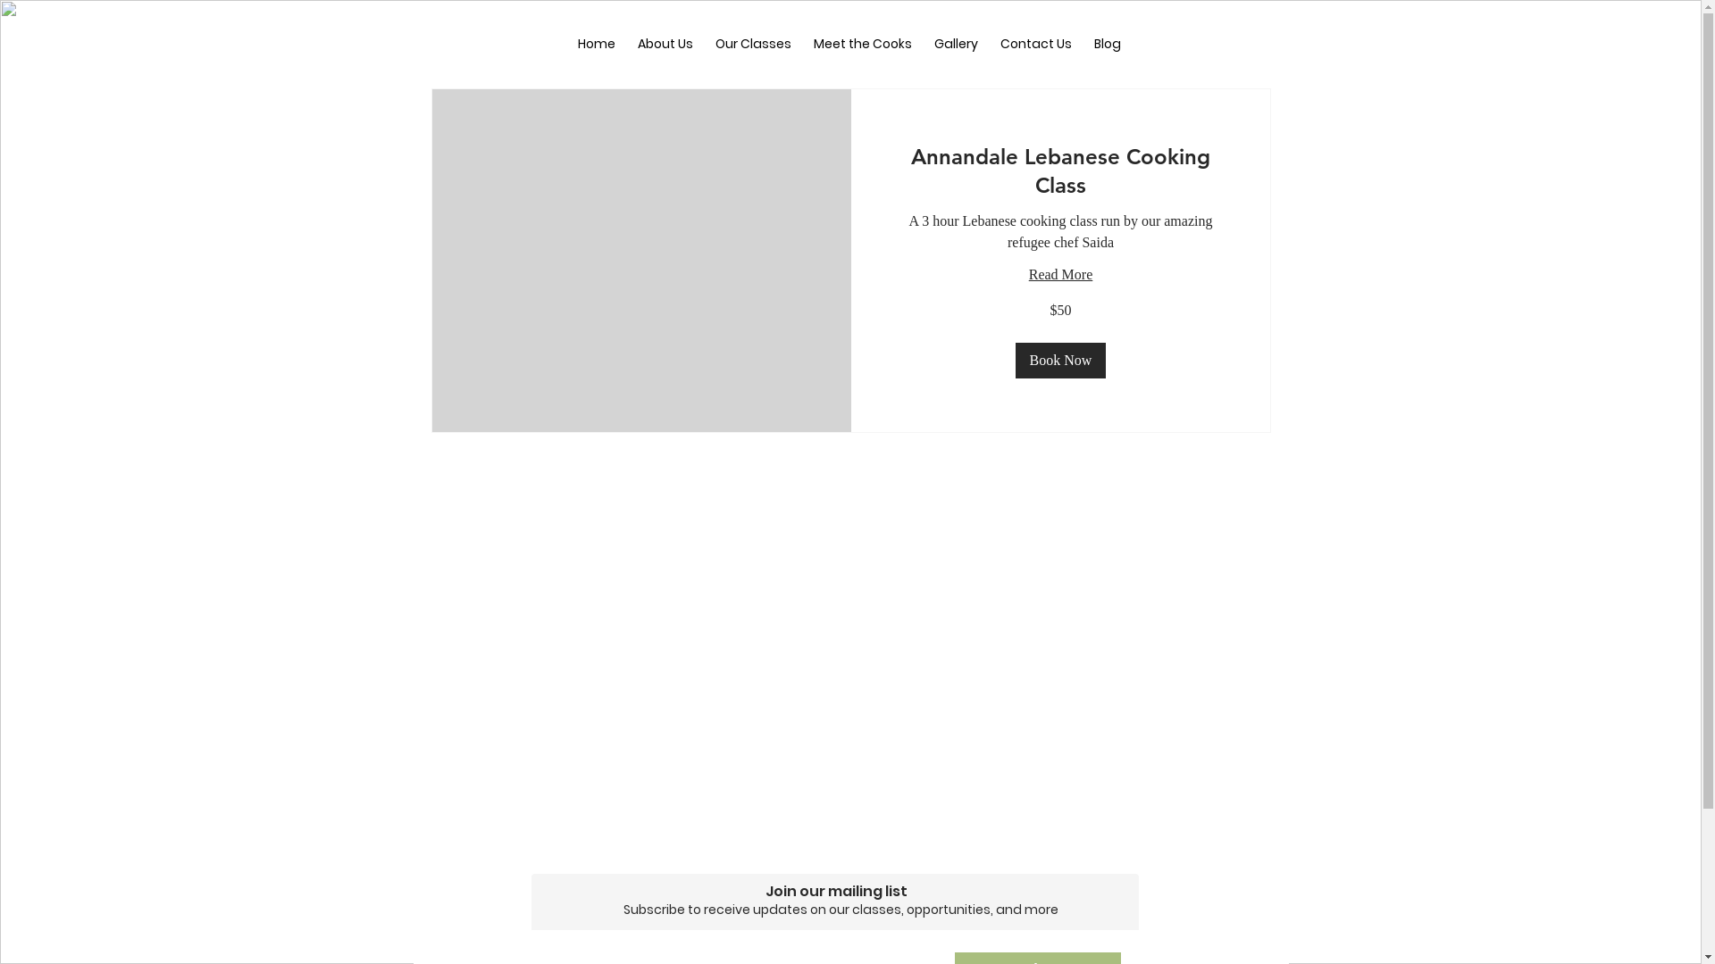 The image size is (1715, 964). What do you see at coordinates (957, 45) in the screenshot?
I see `Gallery` at bounding box center [957, 45].